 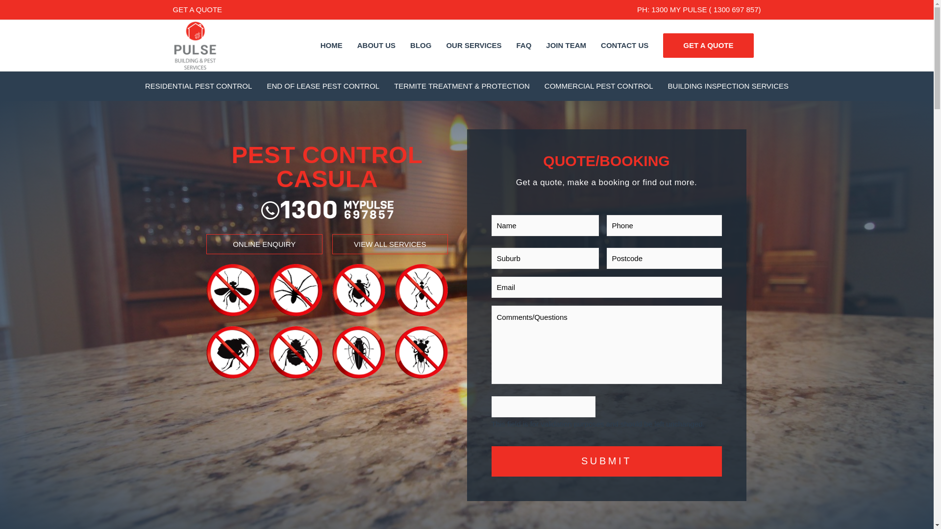 What do you see at coordinates (331, 45) in the screenshot?
I see `HOME` at bounding box center [331, 45].